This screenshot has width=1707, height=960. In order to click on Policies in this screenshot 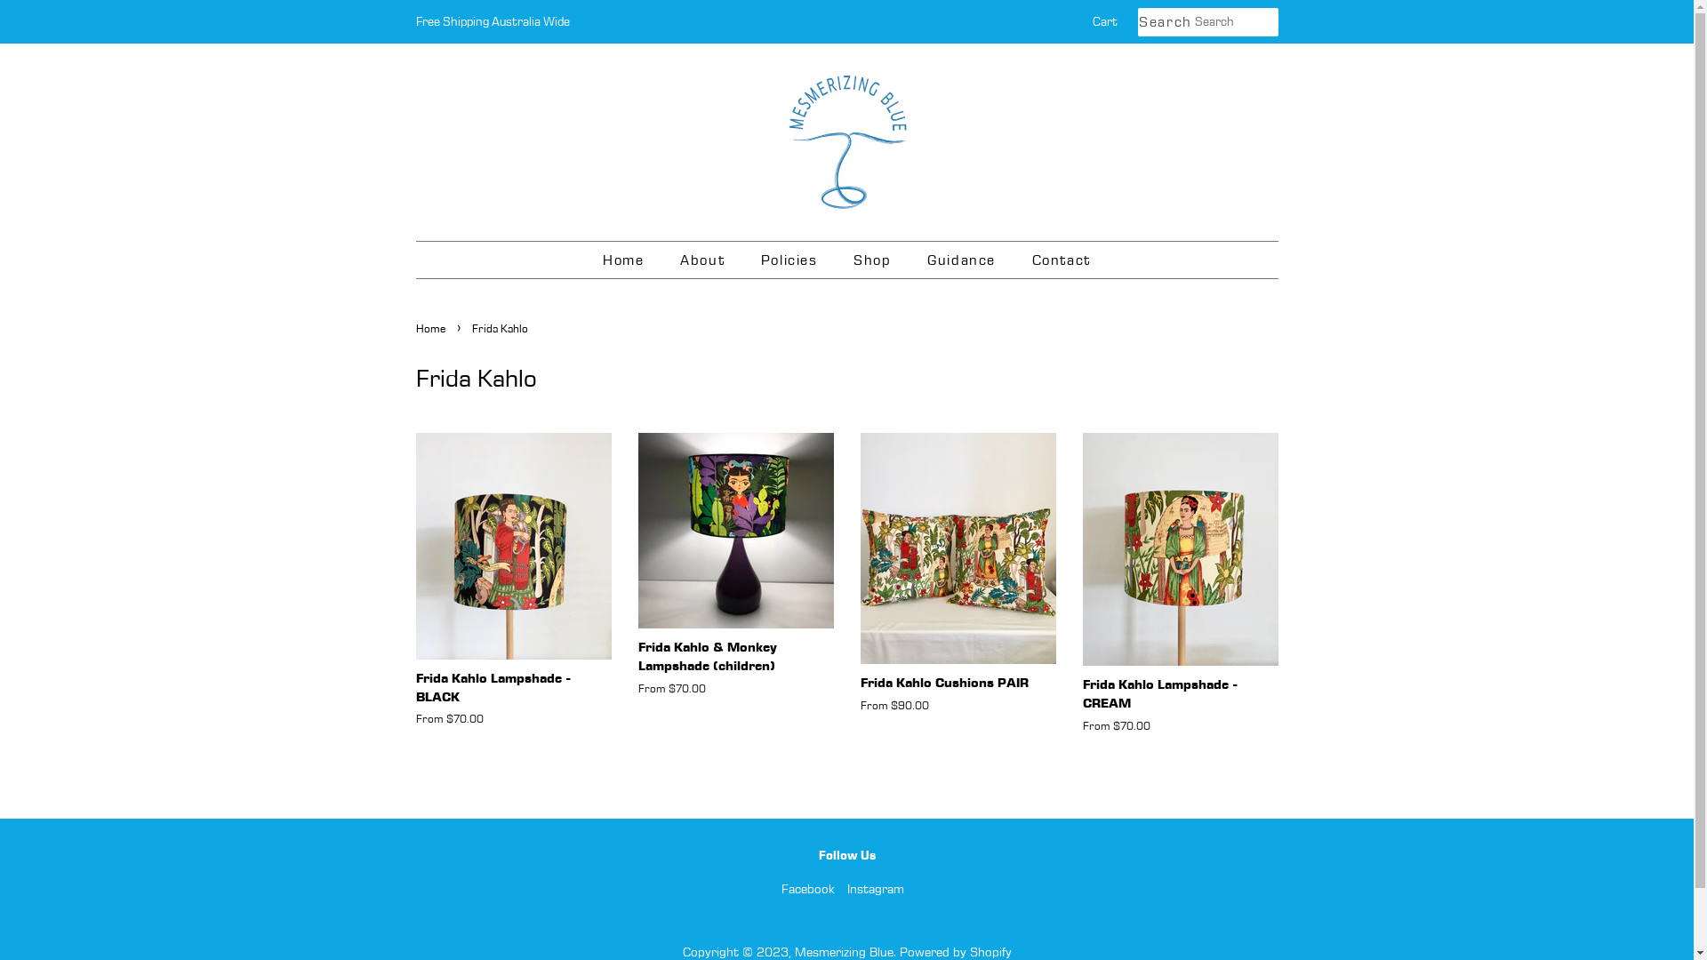, I will do `click(791, 260)`.